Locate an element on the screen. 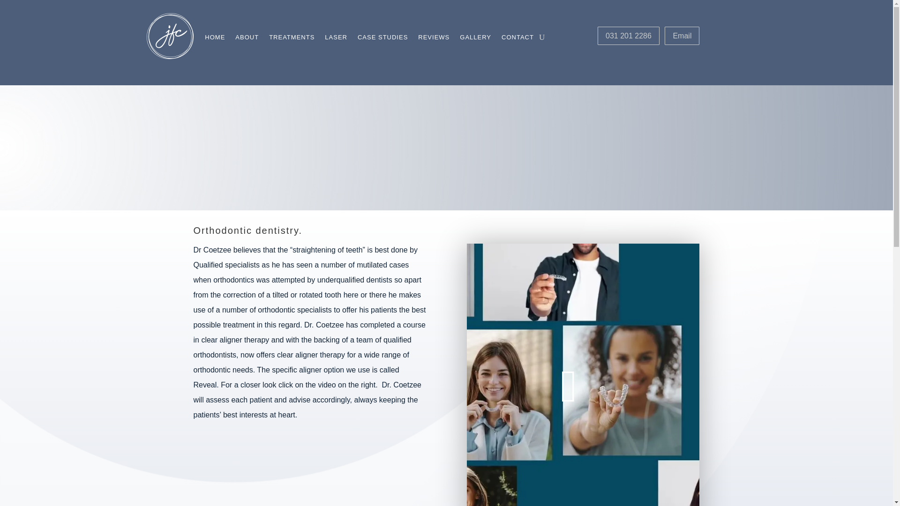  CONTACT is located at coordinates (517, 39).